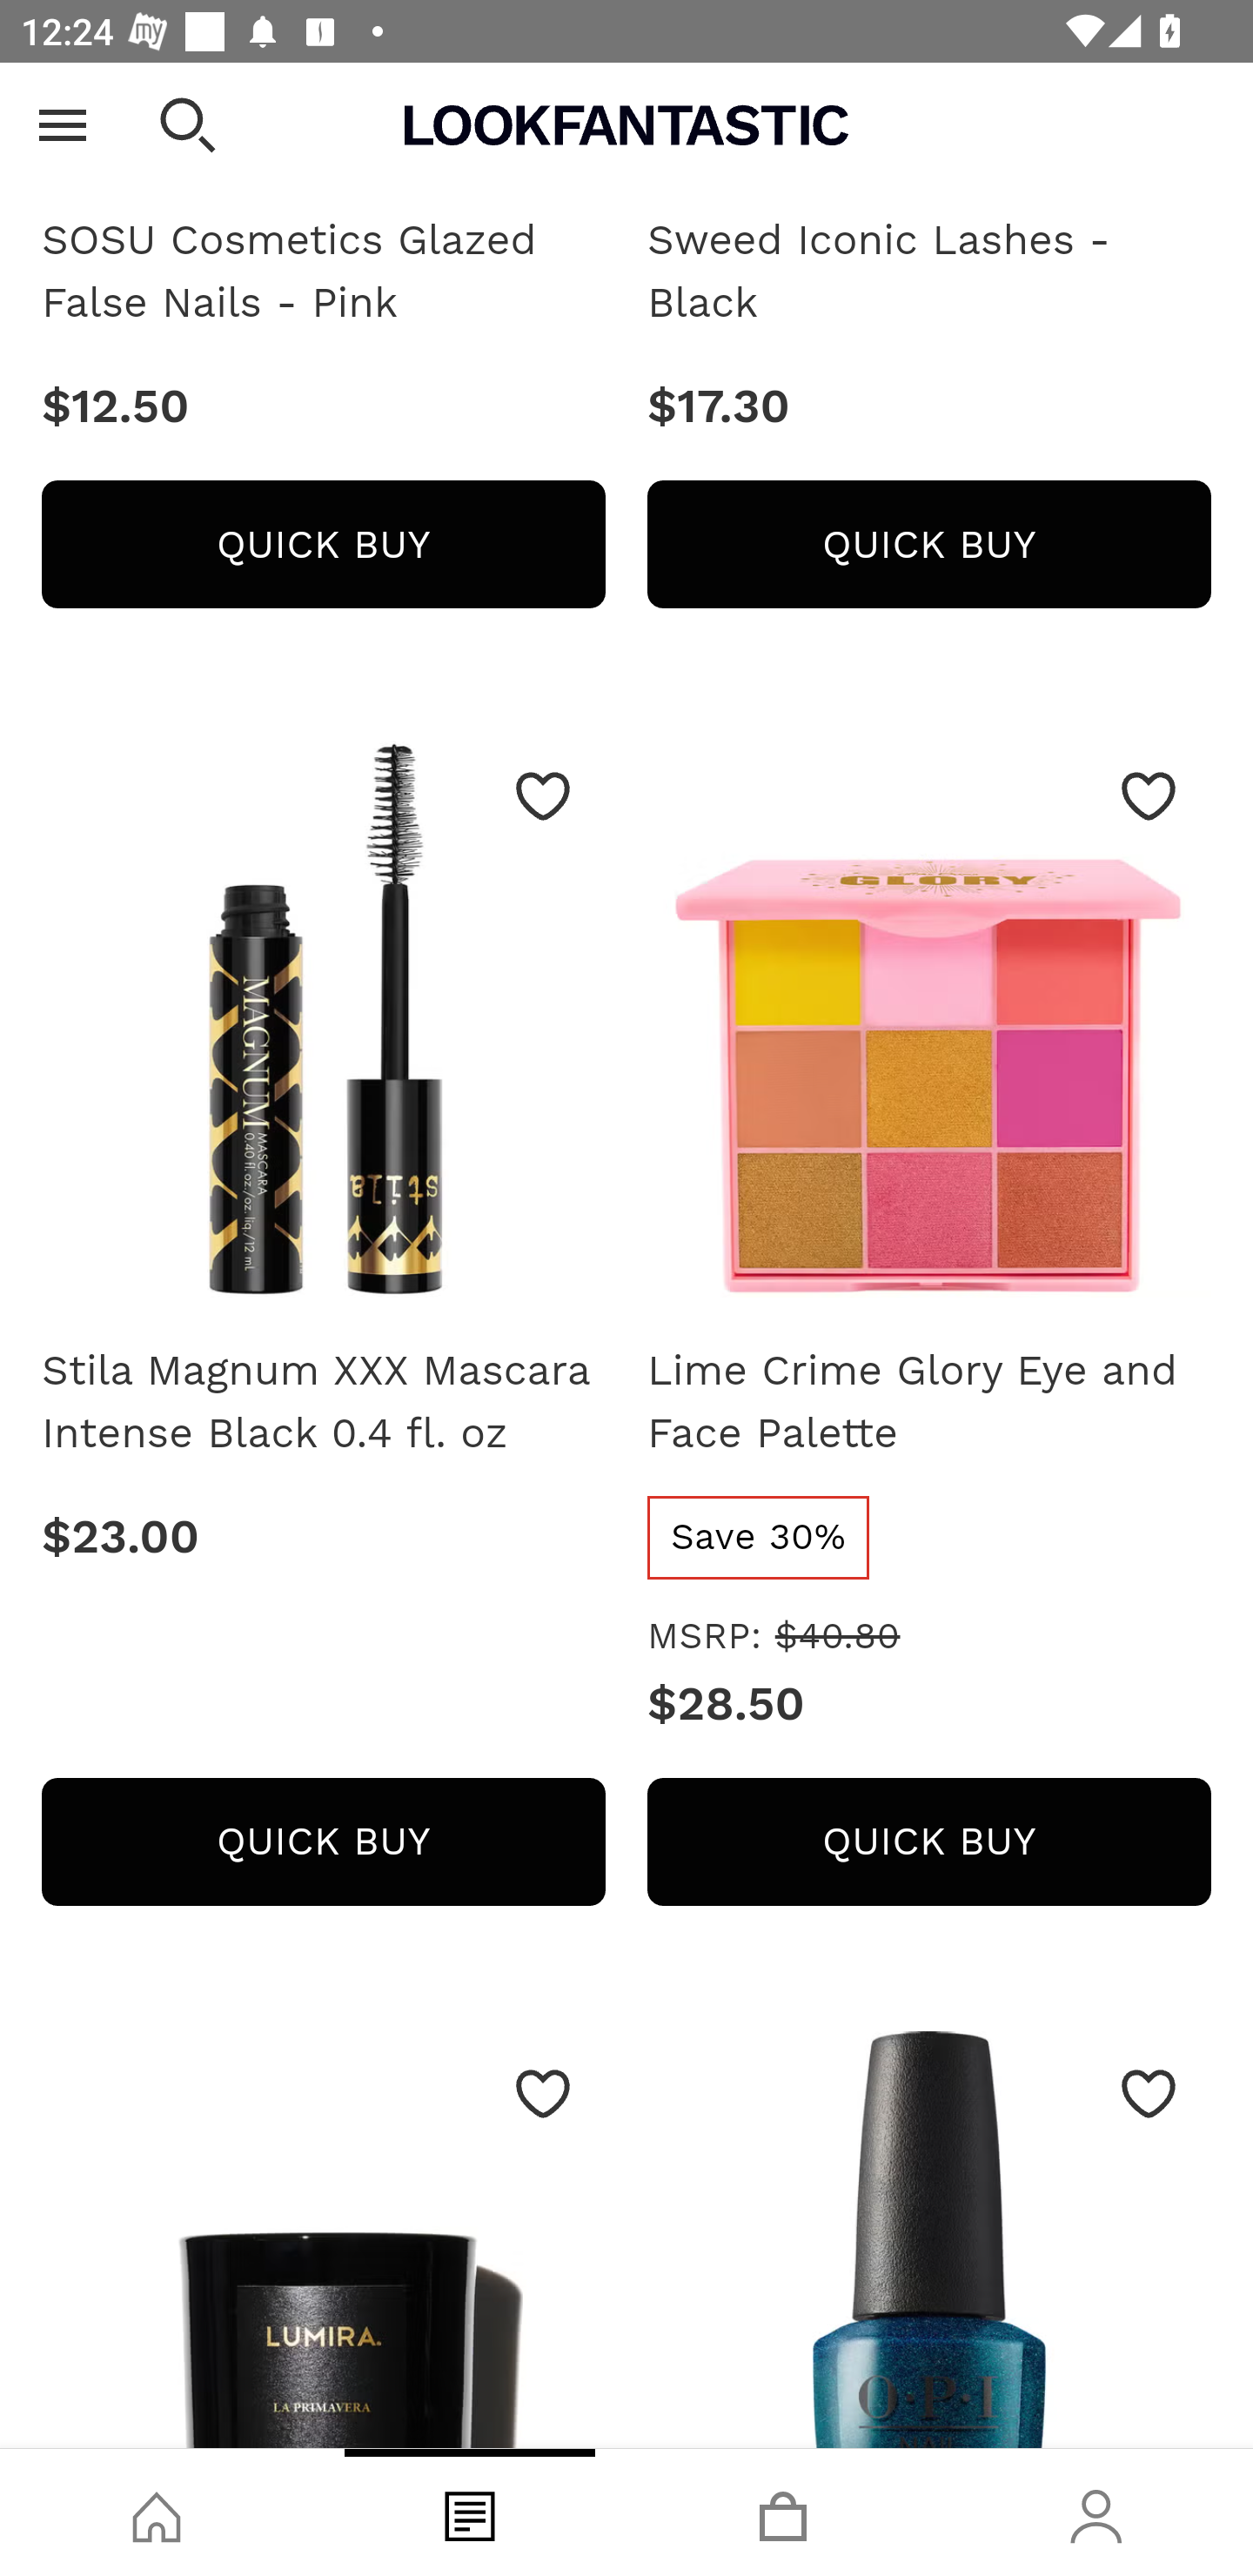 The width and height of the screenshot is (1253, 2576). I want to click on Save to Wishlist, so click(1149, 2096).